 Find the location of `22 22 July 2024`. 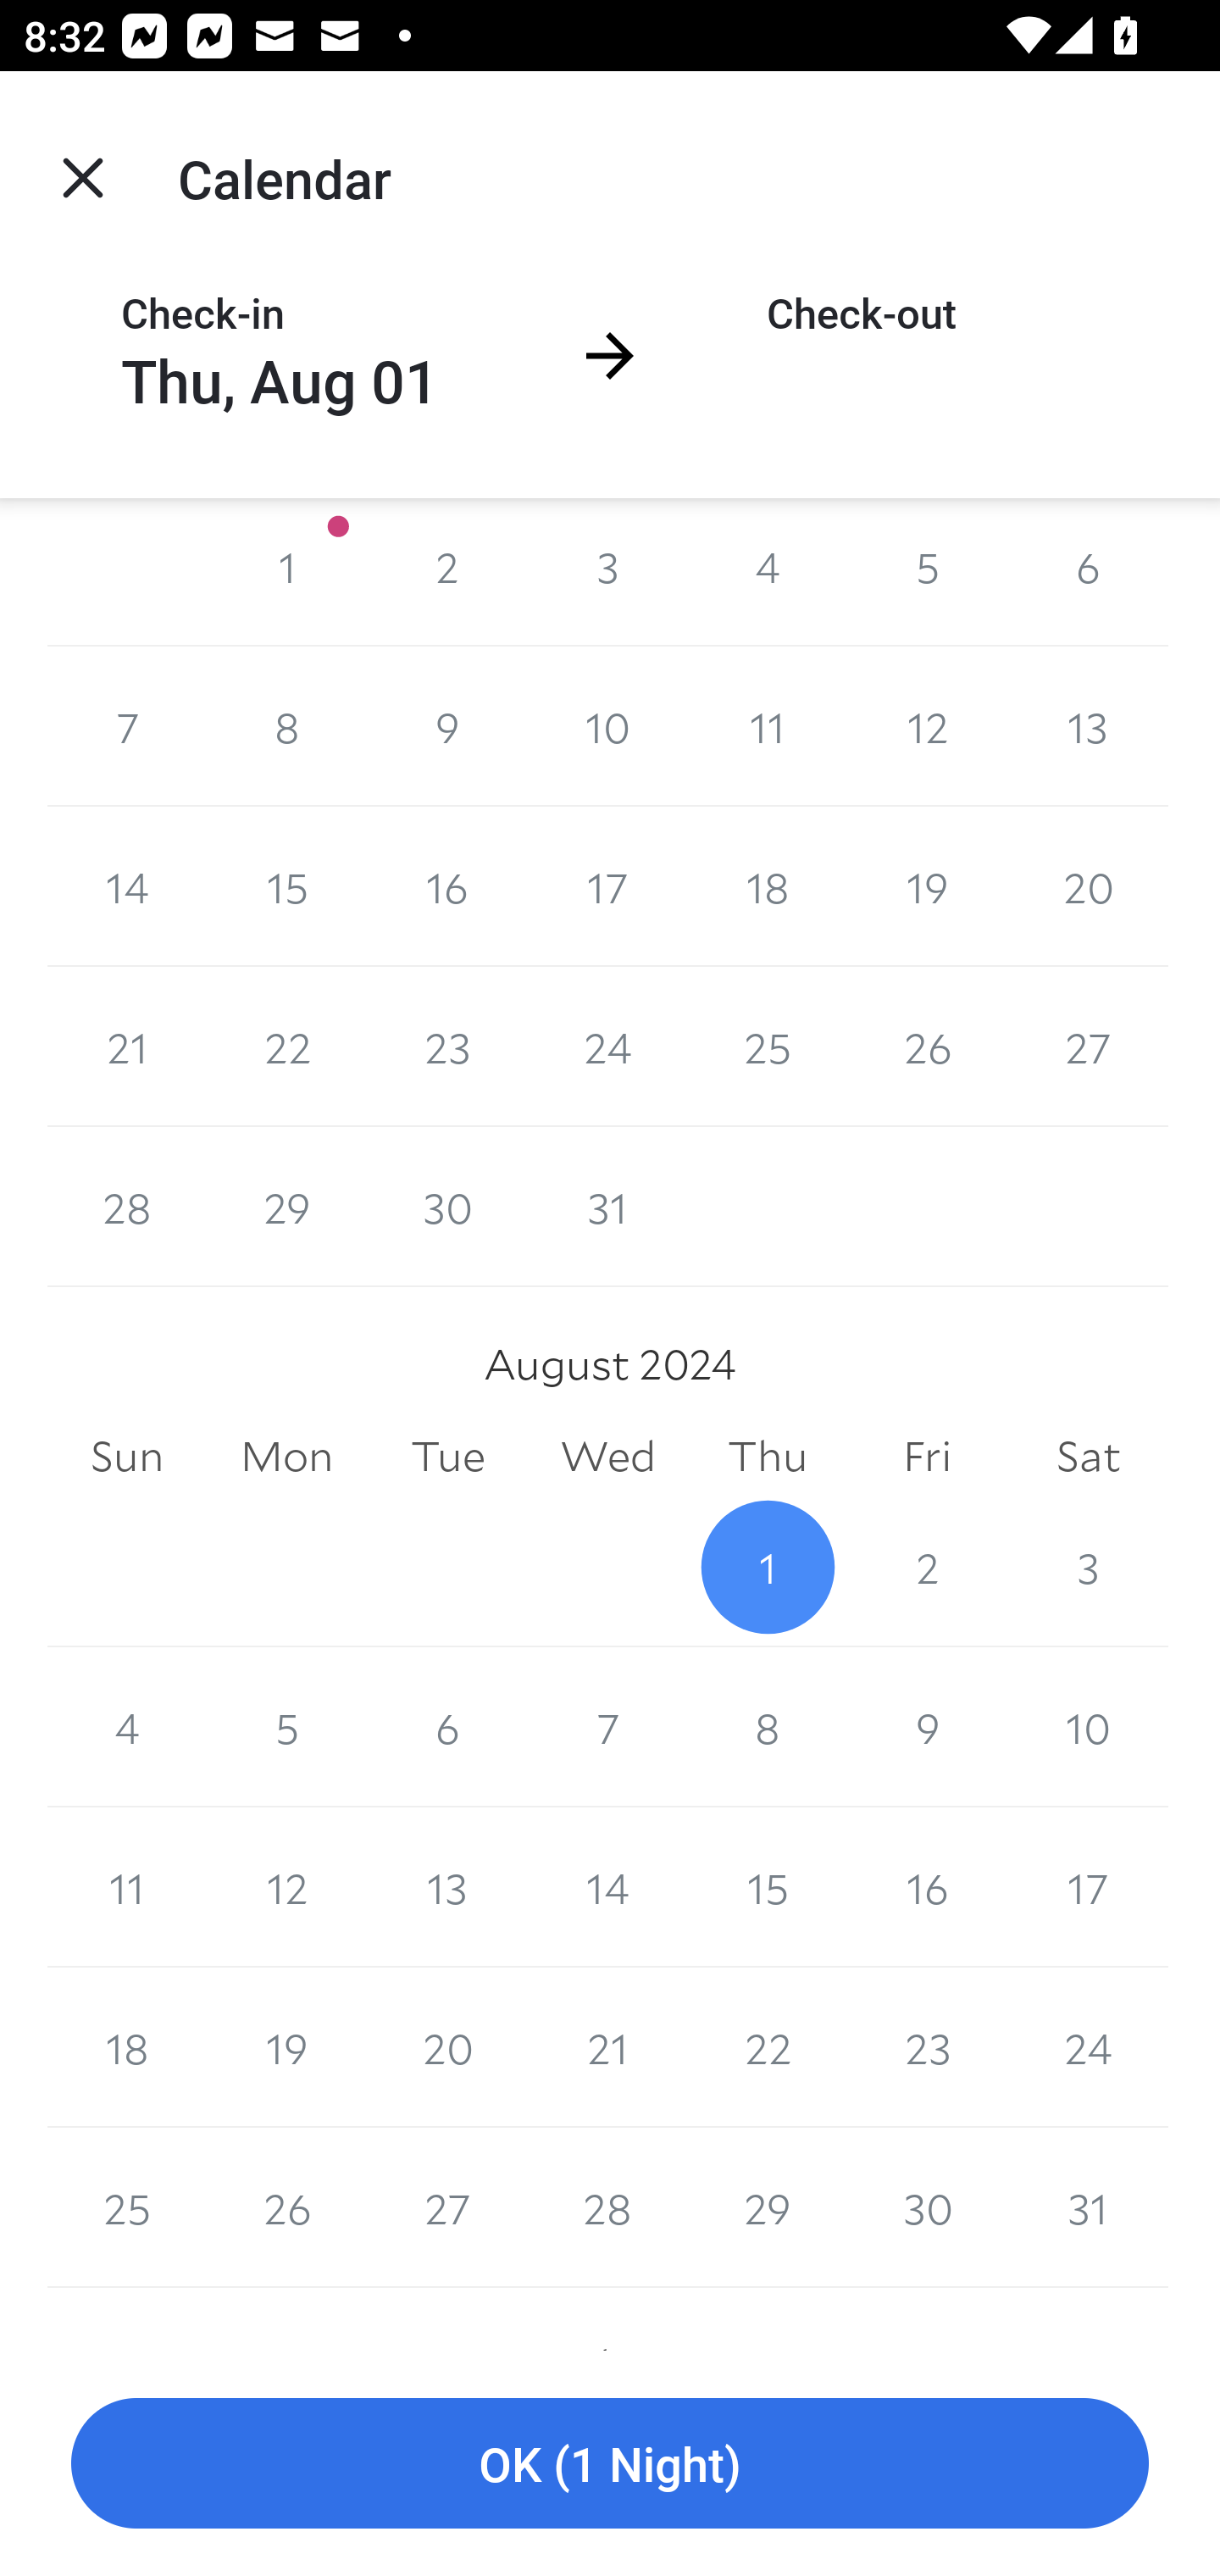

22 22 July 2024 is located at coordinates (286, 1047).